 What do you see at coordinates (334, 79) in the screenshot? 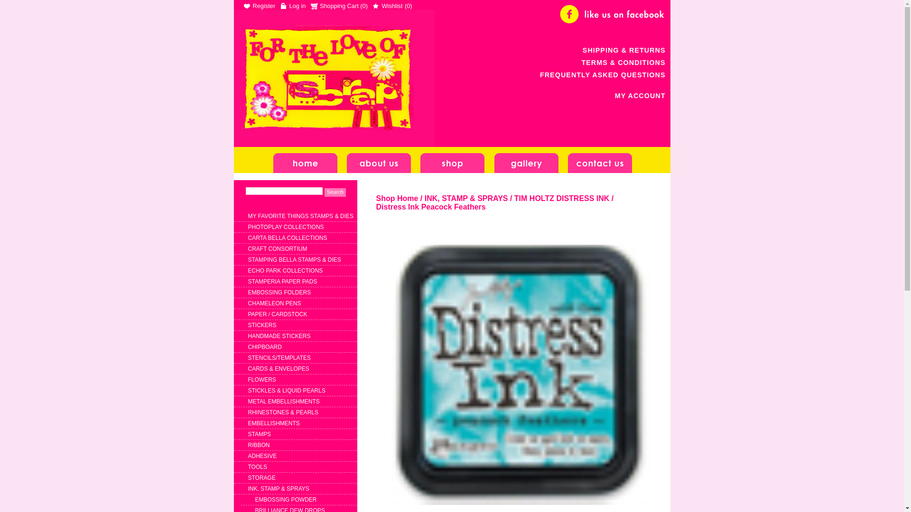
I see ` ` at bounding box center [334, 79].